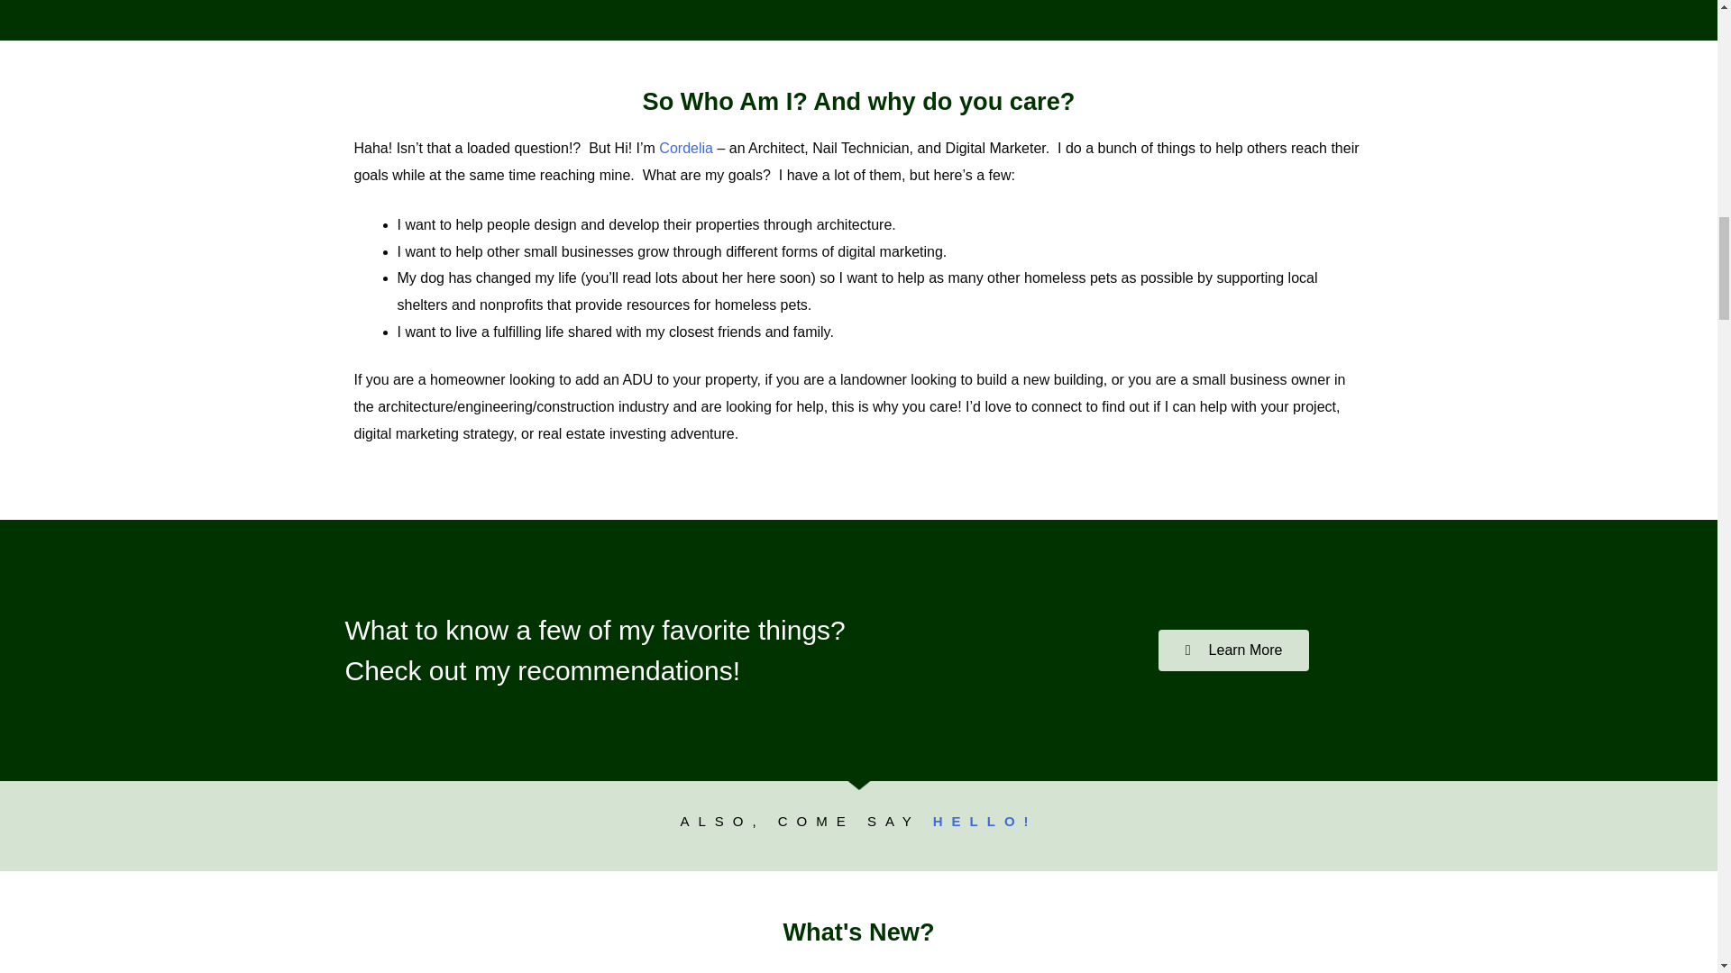 The image size is (1731, 973). I want to click on Learn More, so click(1233, 650).